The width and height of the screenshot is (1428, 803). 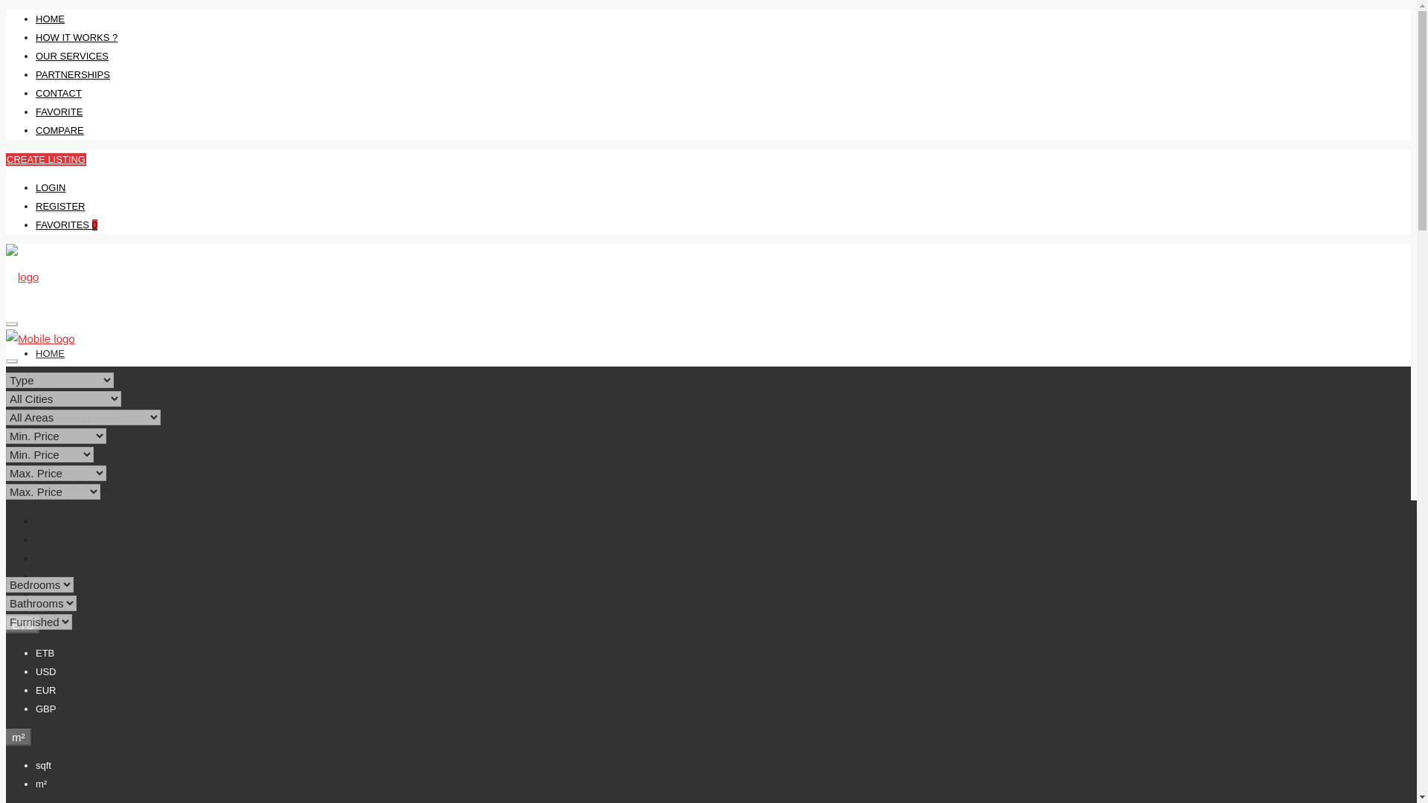 I want to click on Furnished, so click(x=39, y=622).